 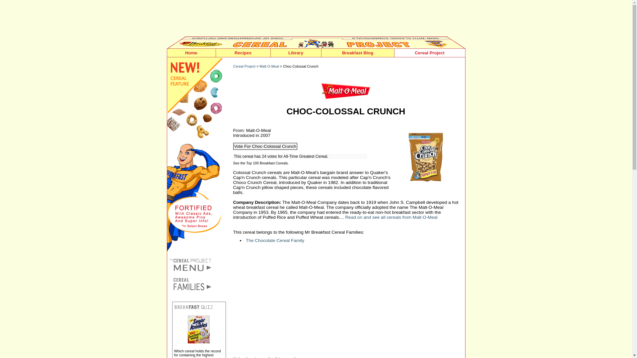 What do you see at coordinates (265, 146) in the screenshot?
I see `Vote For Choc-Colossal Crunch` at bounding box center [265, 146].